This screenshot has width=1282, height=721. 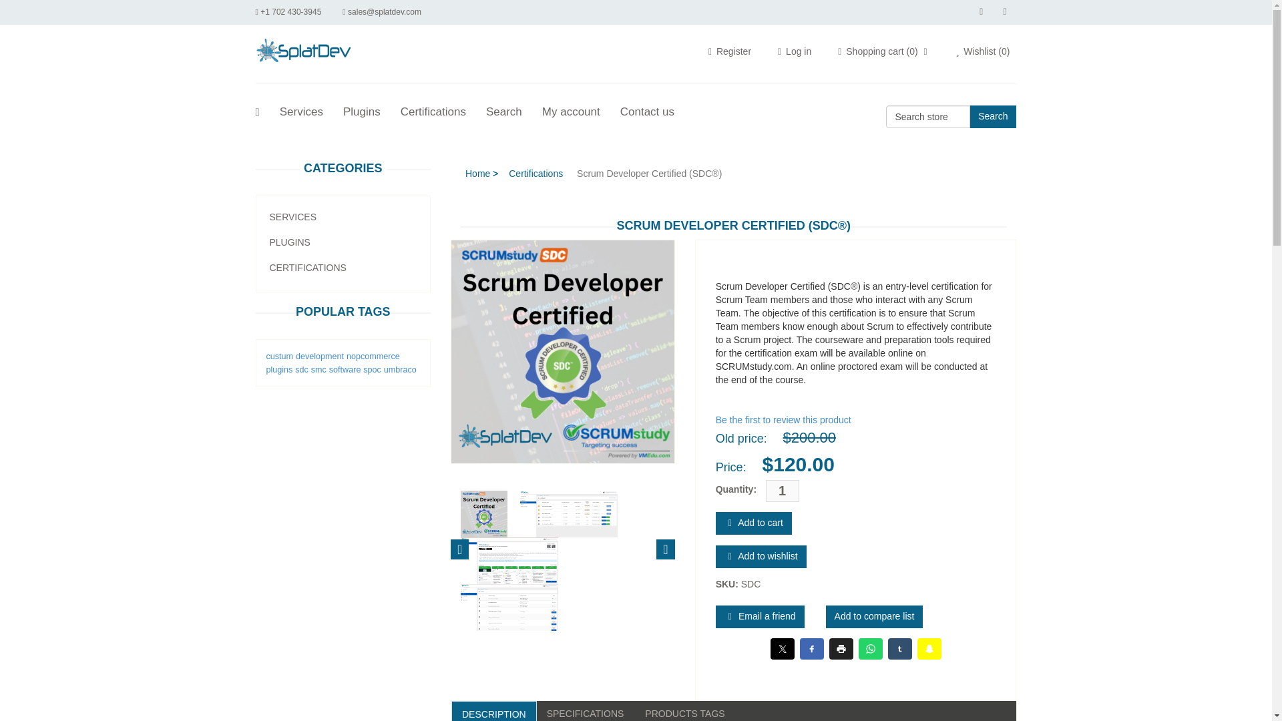 What do you see at coordinates (278, 369) in the screenshot?
I see `plugins` at bounding box center [278, 369].